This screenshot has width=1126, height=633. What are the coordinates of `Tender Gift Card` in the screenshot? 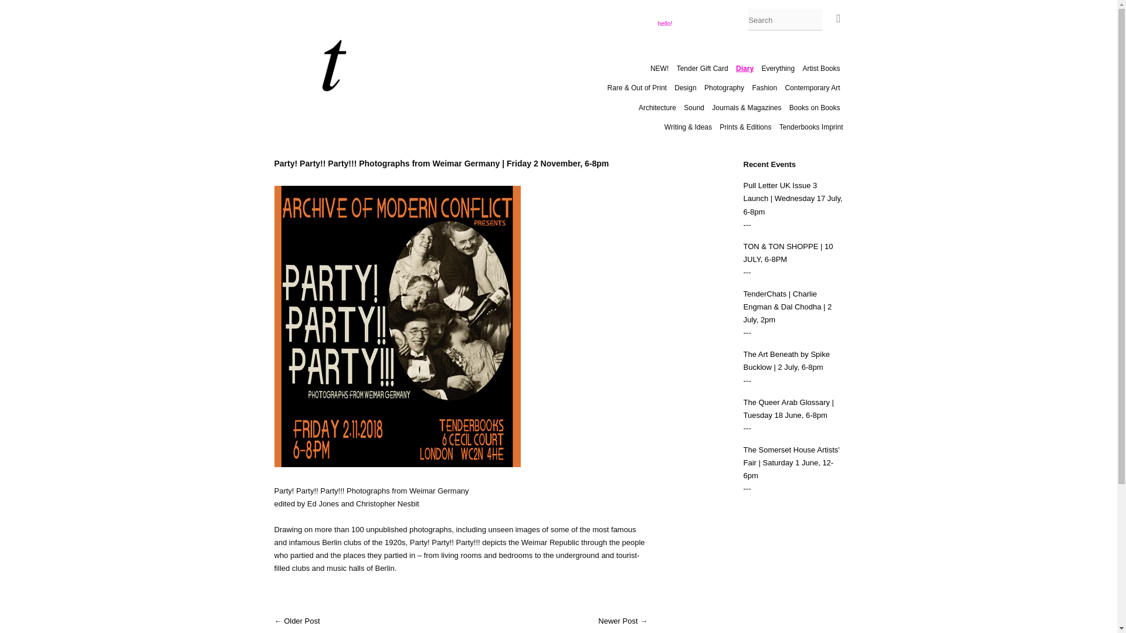 It's located at (702, 68).